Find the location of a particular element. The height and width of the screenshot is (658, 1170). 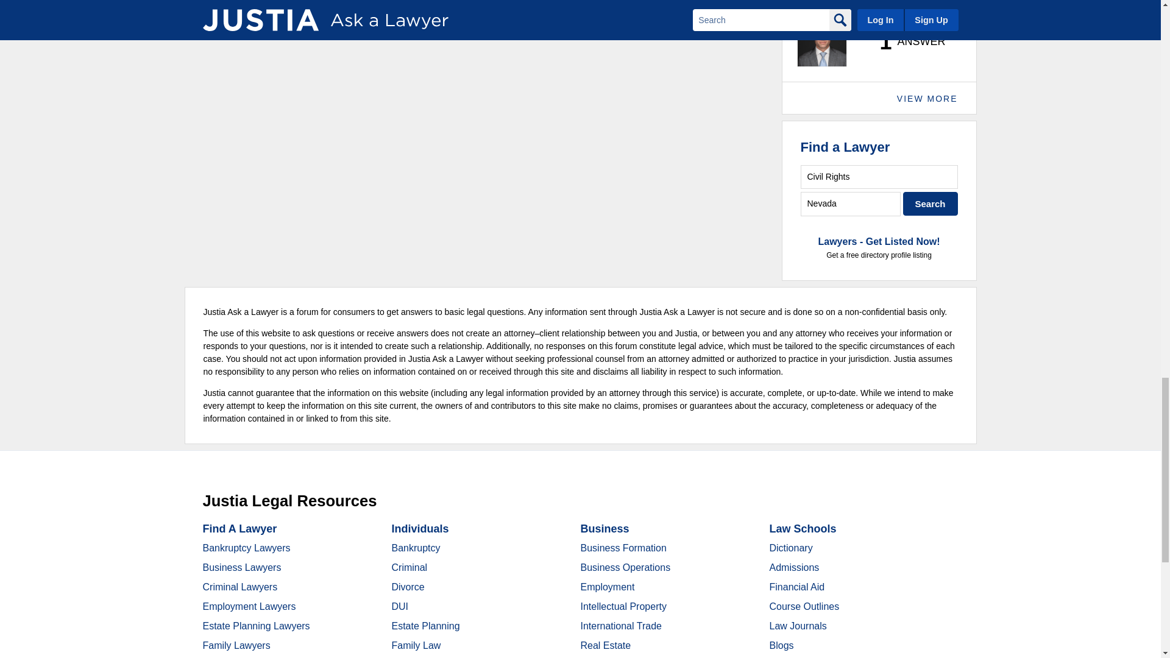

City, State is located at coordinates (851, 203).